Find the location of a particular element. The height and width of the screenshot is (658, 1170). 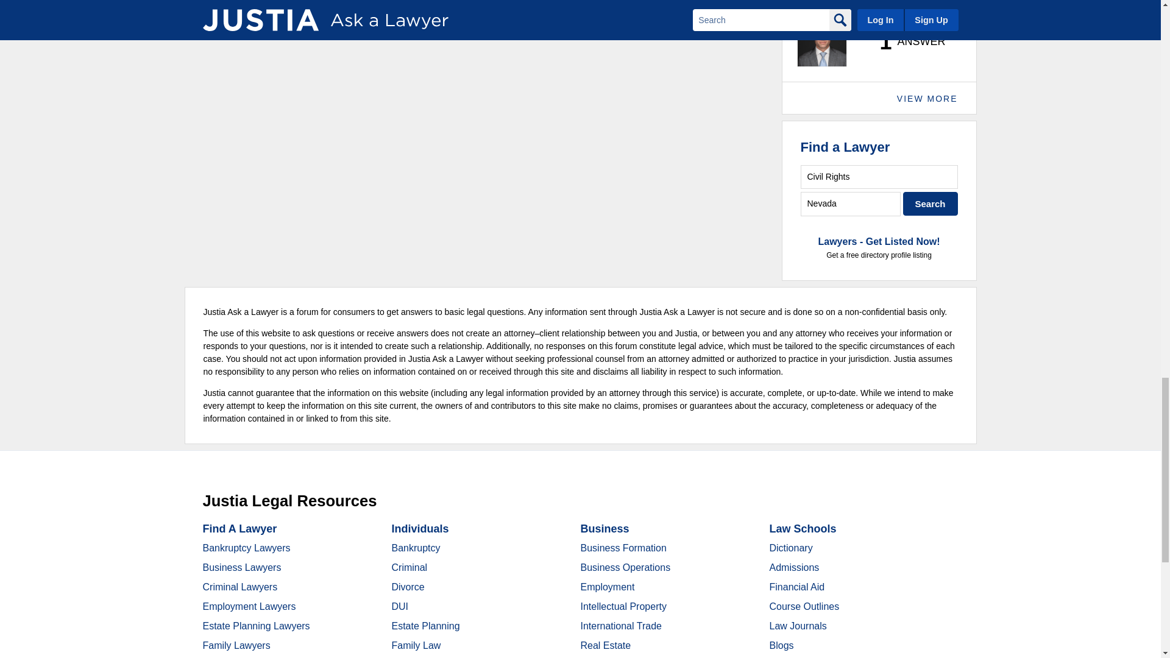

City, State is located at coordinates (851, 203).